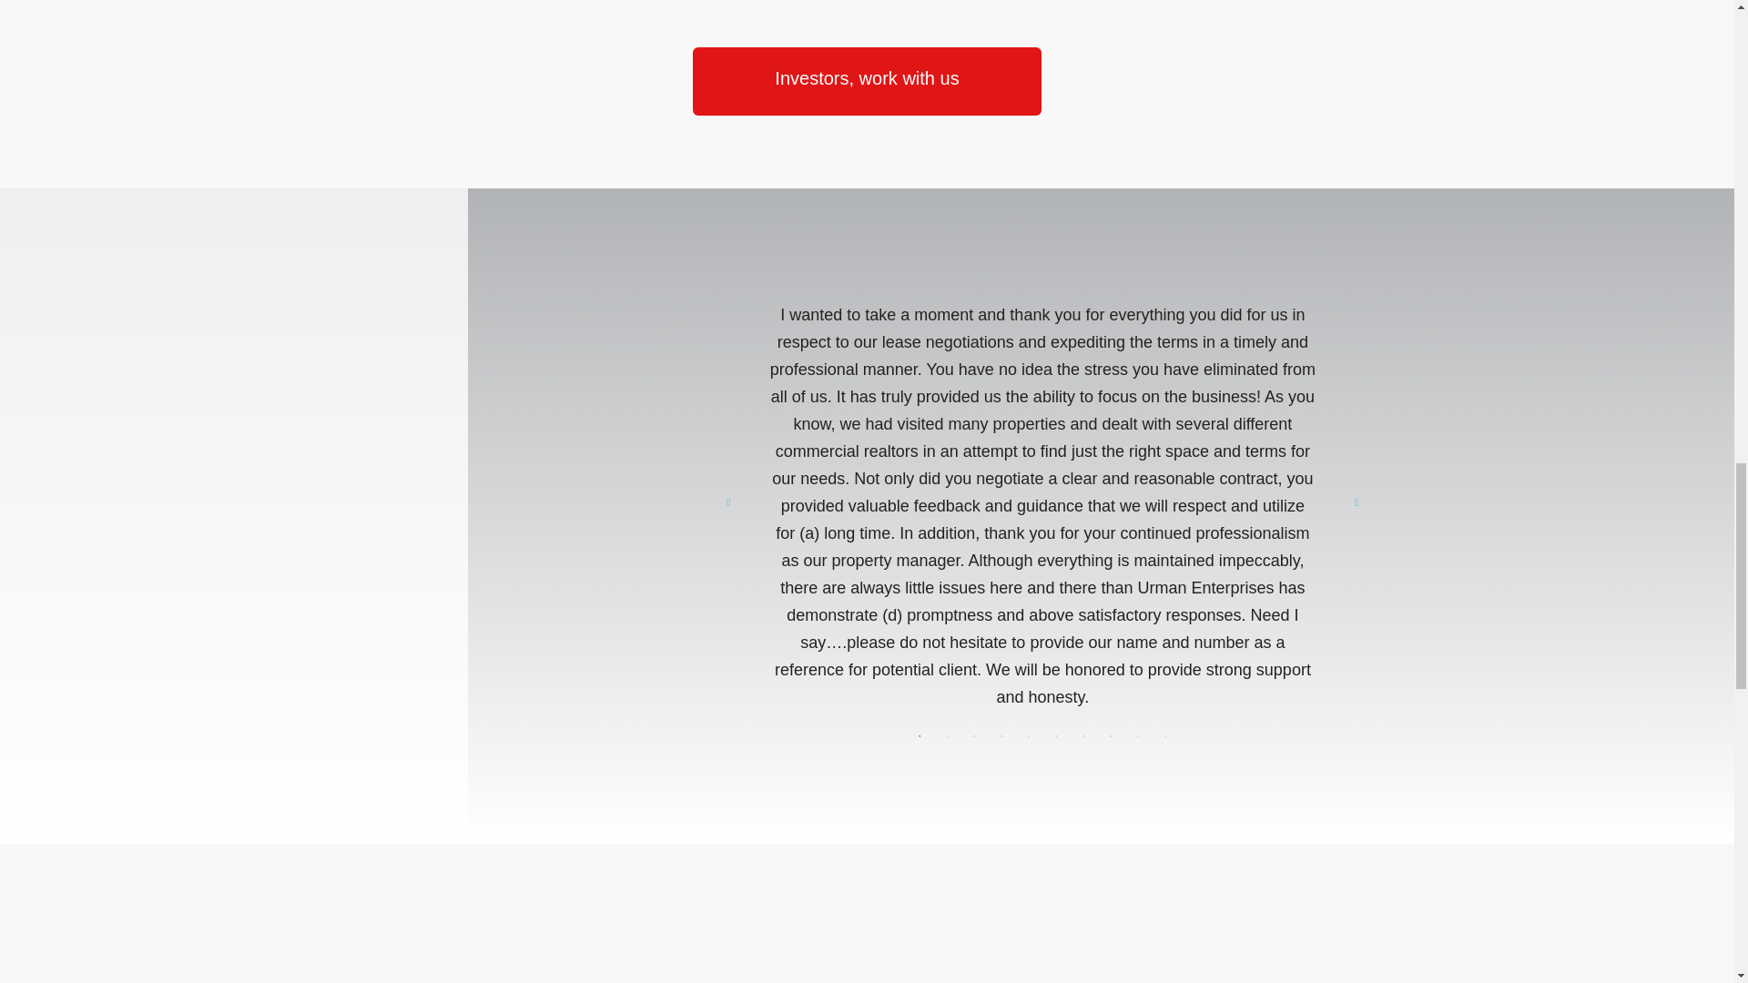 This screenshot has height=983, width=1748. What do you see at coordinates (1029, 735) in the screenshot?
I see `5` at bounding box center [1029, 735].